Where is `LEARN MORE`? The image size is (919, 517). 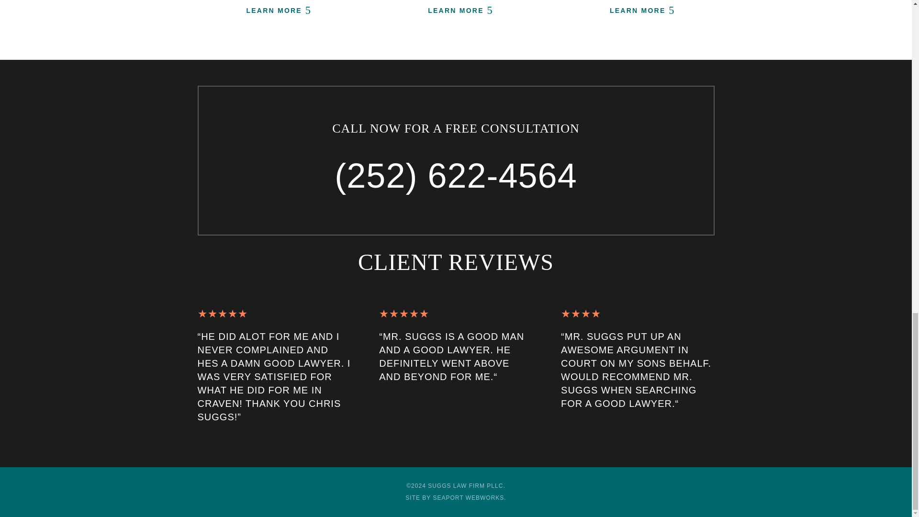 LEARN MORE is located at coordinates (274, 11).